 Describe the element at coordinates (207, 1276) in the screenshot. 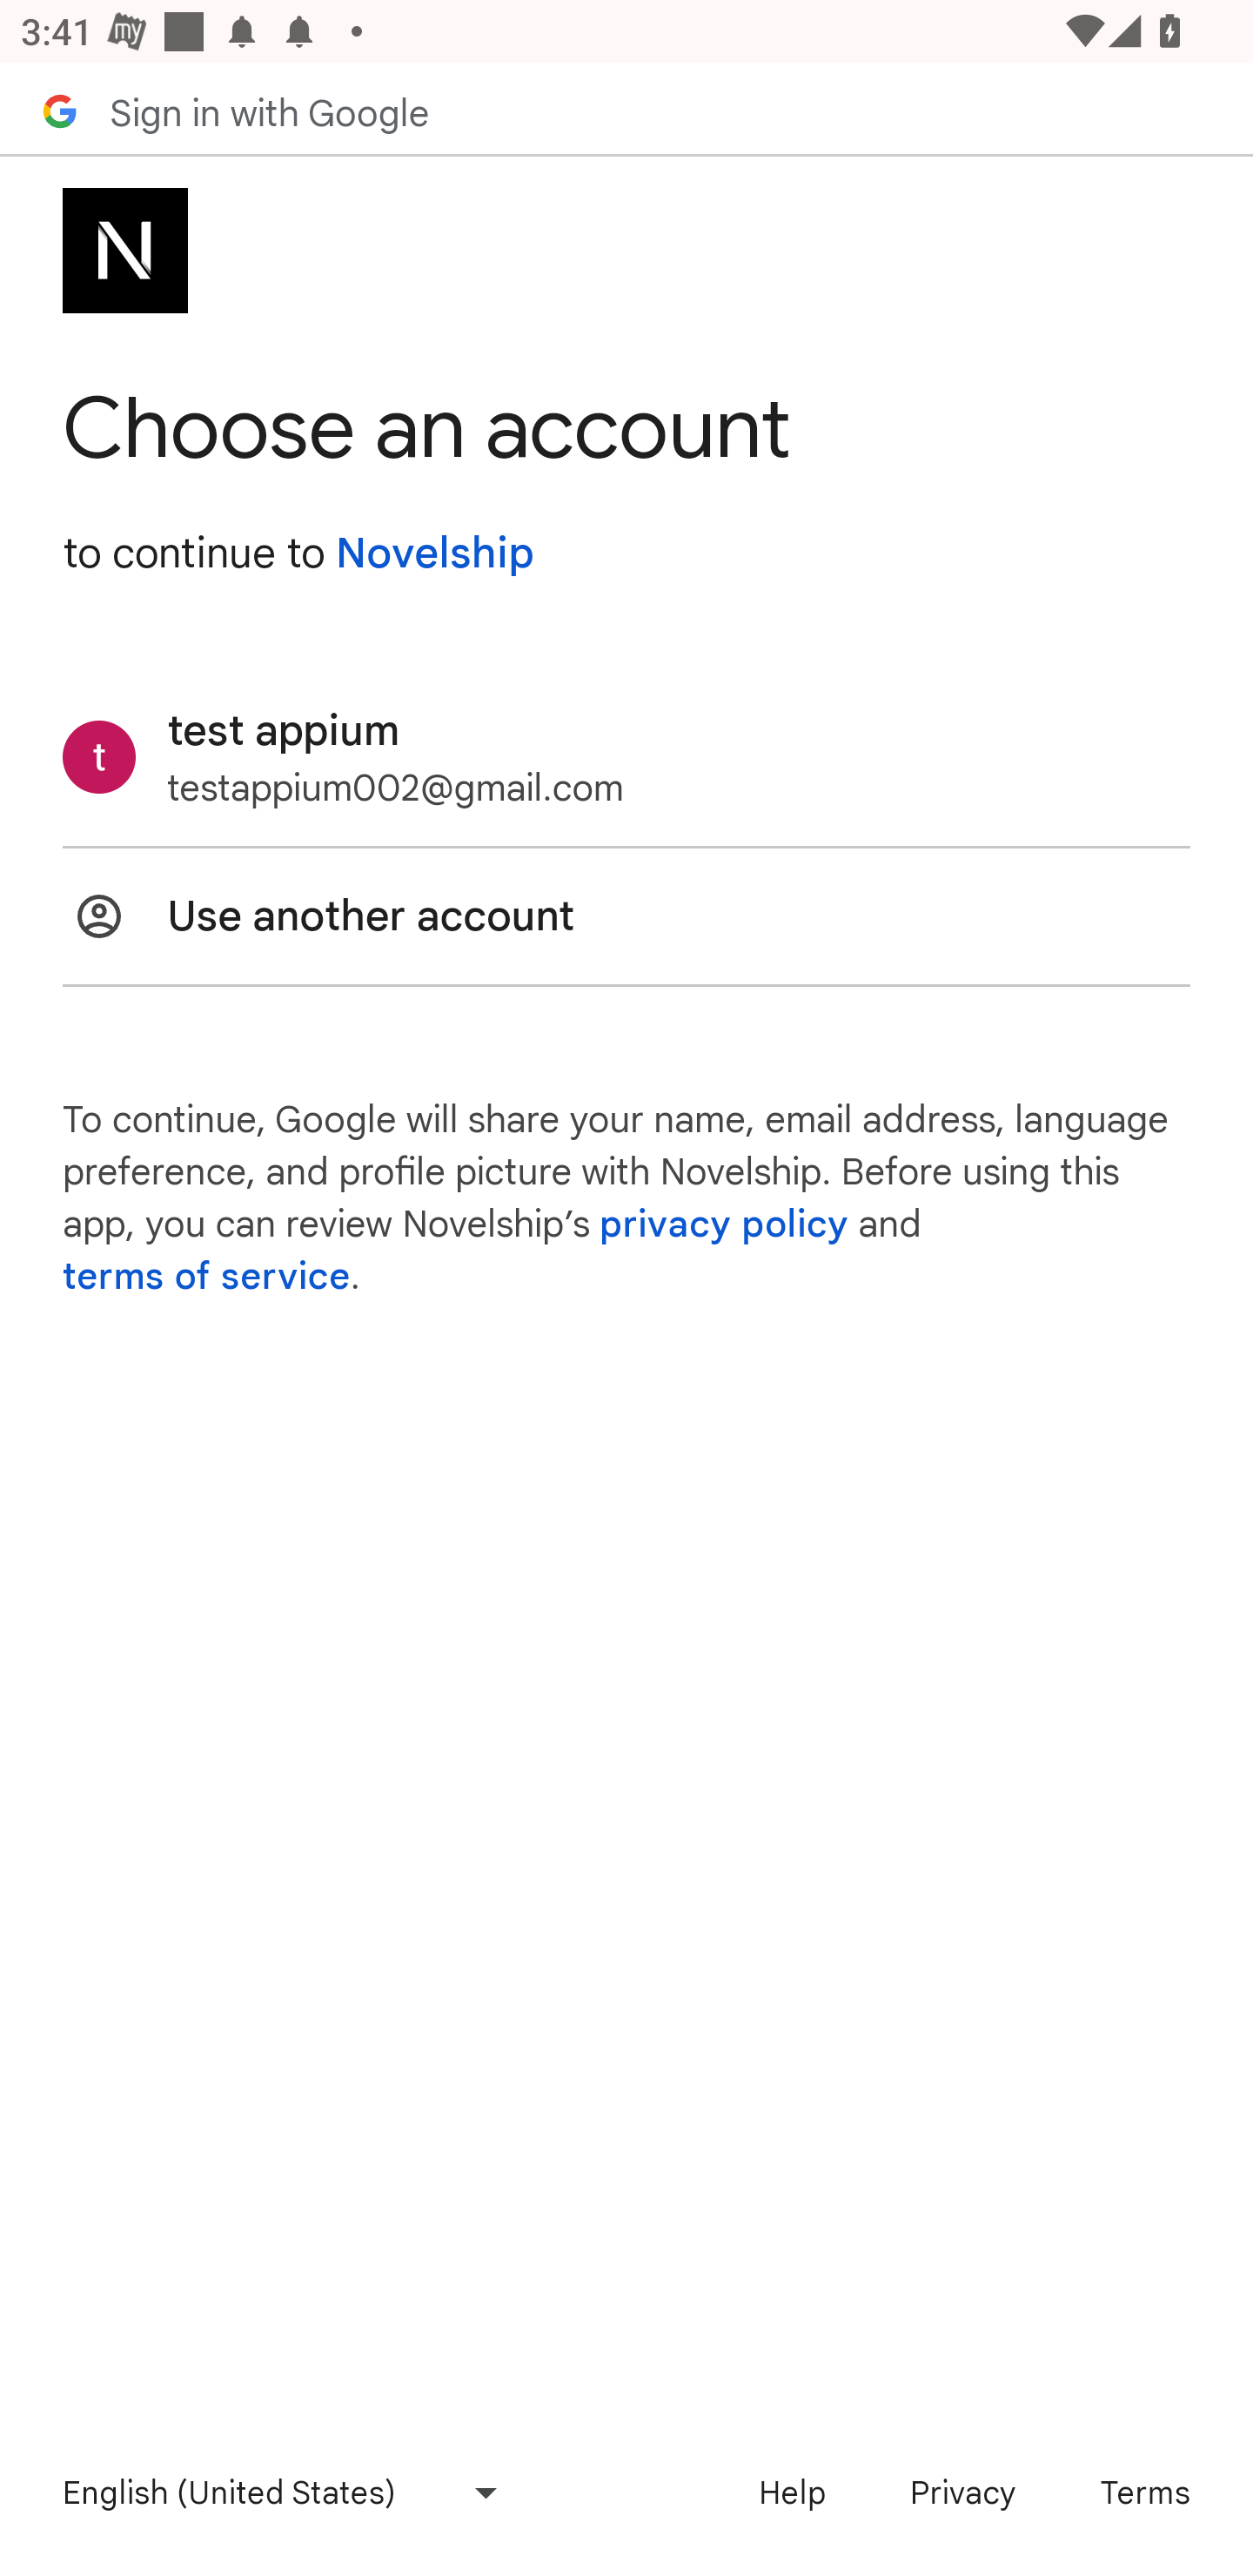

I see `terms of service` at that location.